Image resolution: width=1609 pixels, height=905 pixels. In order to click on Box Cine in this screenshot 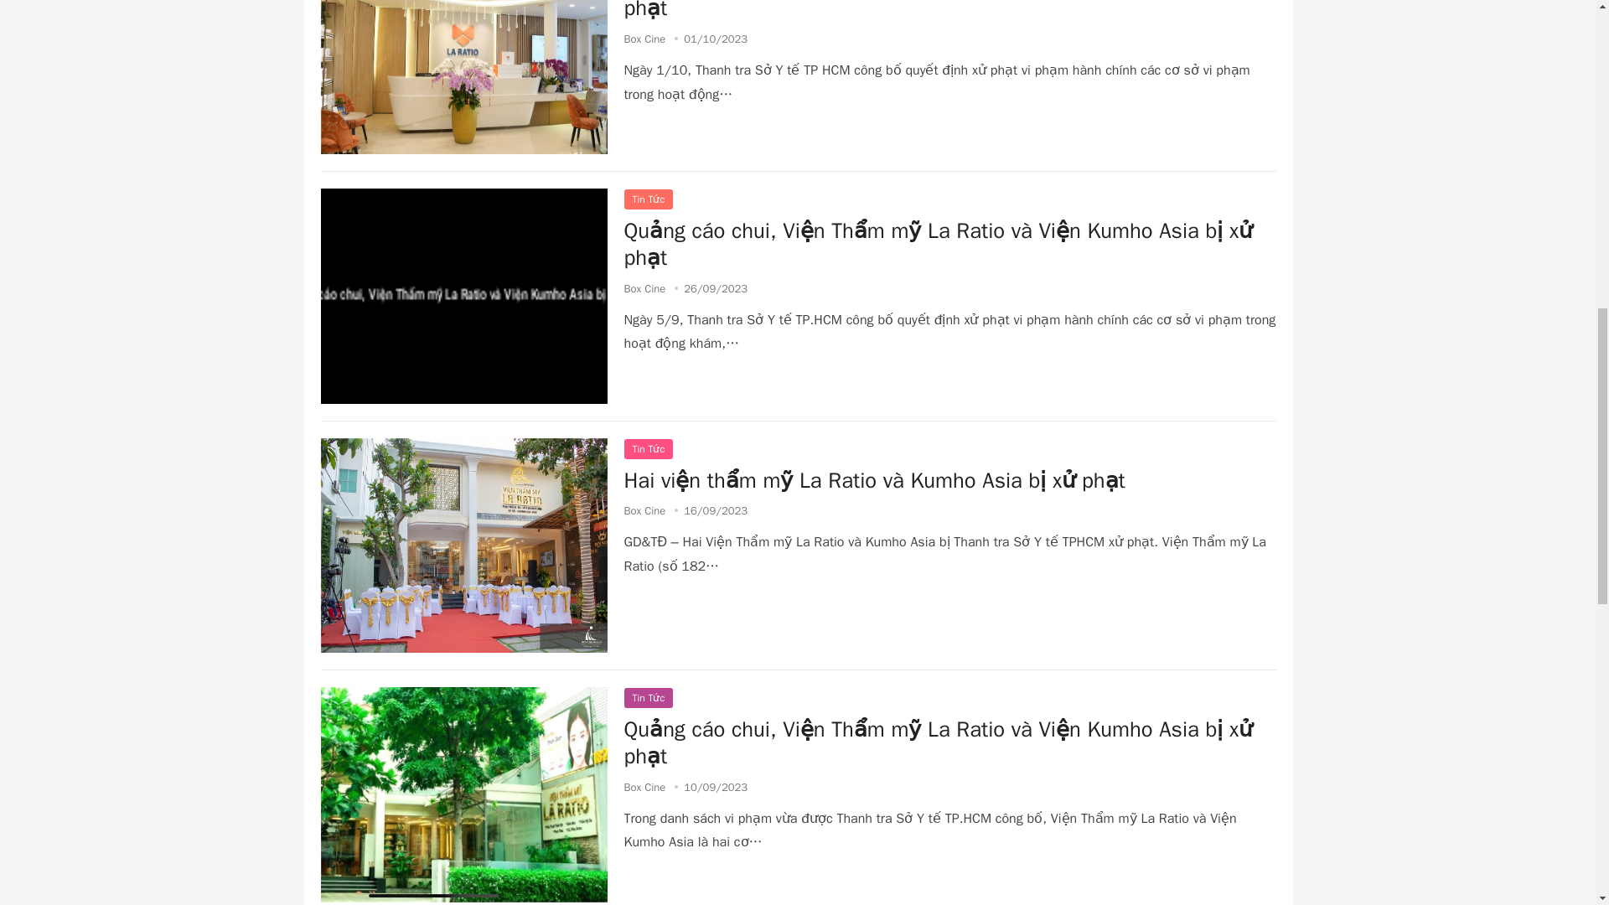, I will do `click(644, 39)`.